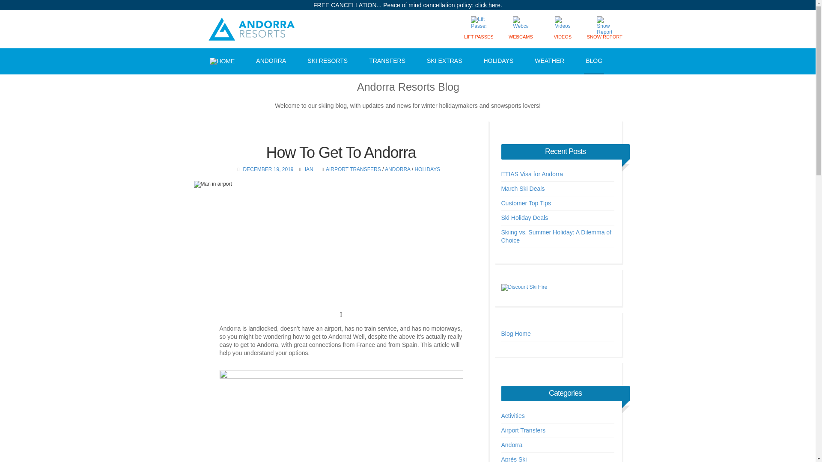  What do you see at coordinates (479, 29) in the screenshot?
I see `LIFT PASSES` at bounding box center [479, 29].